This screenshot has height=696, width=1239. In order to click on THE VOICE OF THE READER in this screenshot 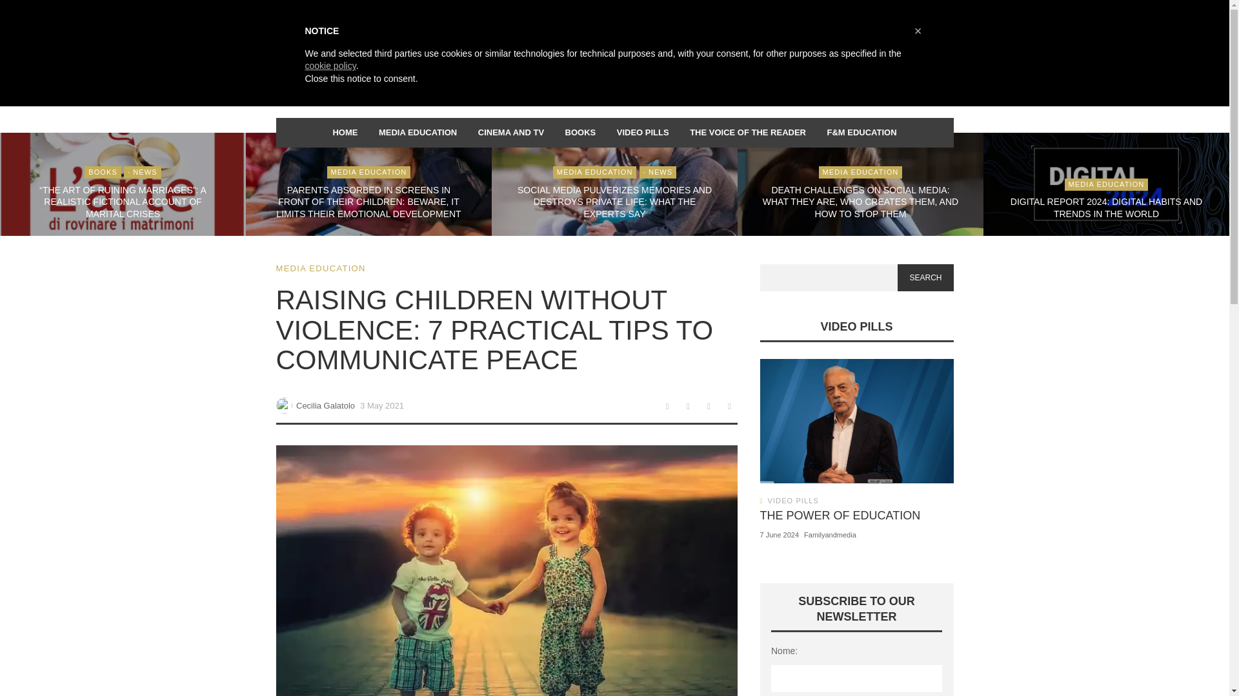, I will do `click(747, 132)`.